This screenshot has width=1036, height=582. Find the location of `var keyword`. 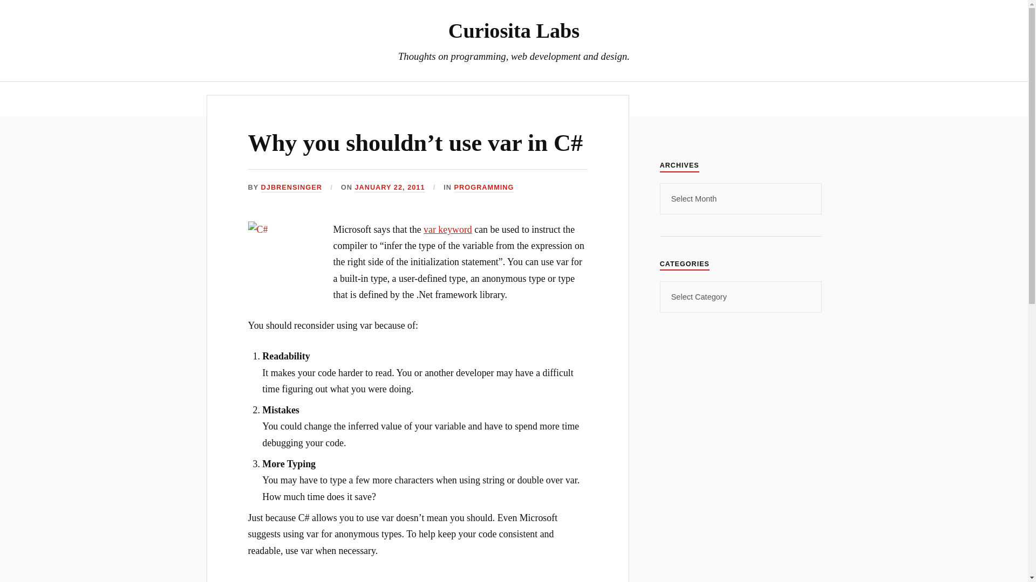

var keyword is located at coordinates (448, 230).